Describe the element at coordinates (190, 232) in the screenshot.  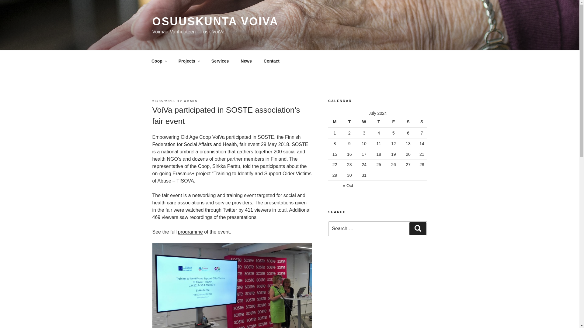
I see `programme` at that location.